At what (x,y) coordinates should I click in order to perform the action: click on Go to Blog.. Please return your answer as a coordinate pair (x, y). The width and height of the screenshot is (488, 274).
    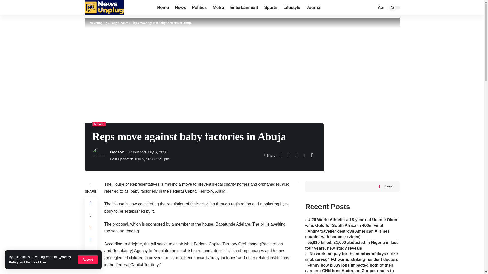
    Looking at the image, I should click on (114, 23).